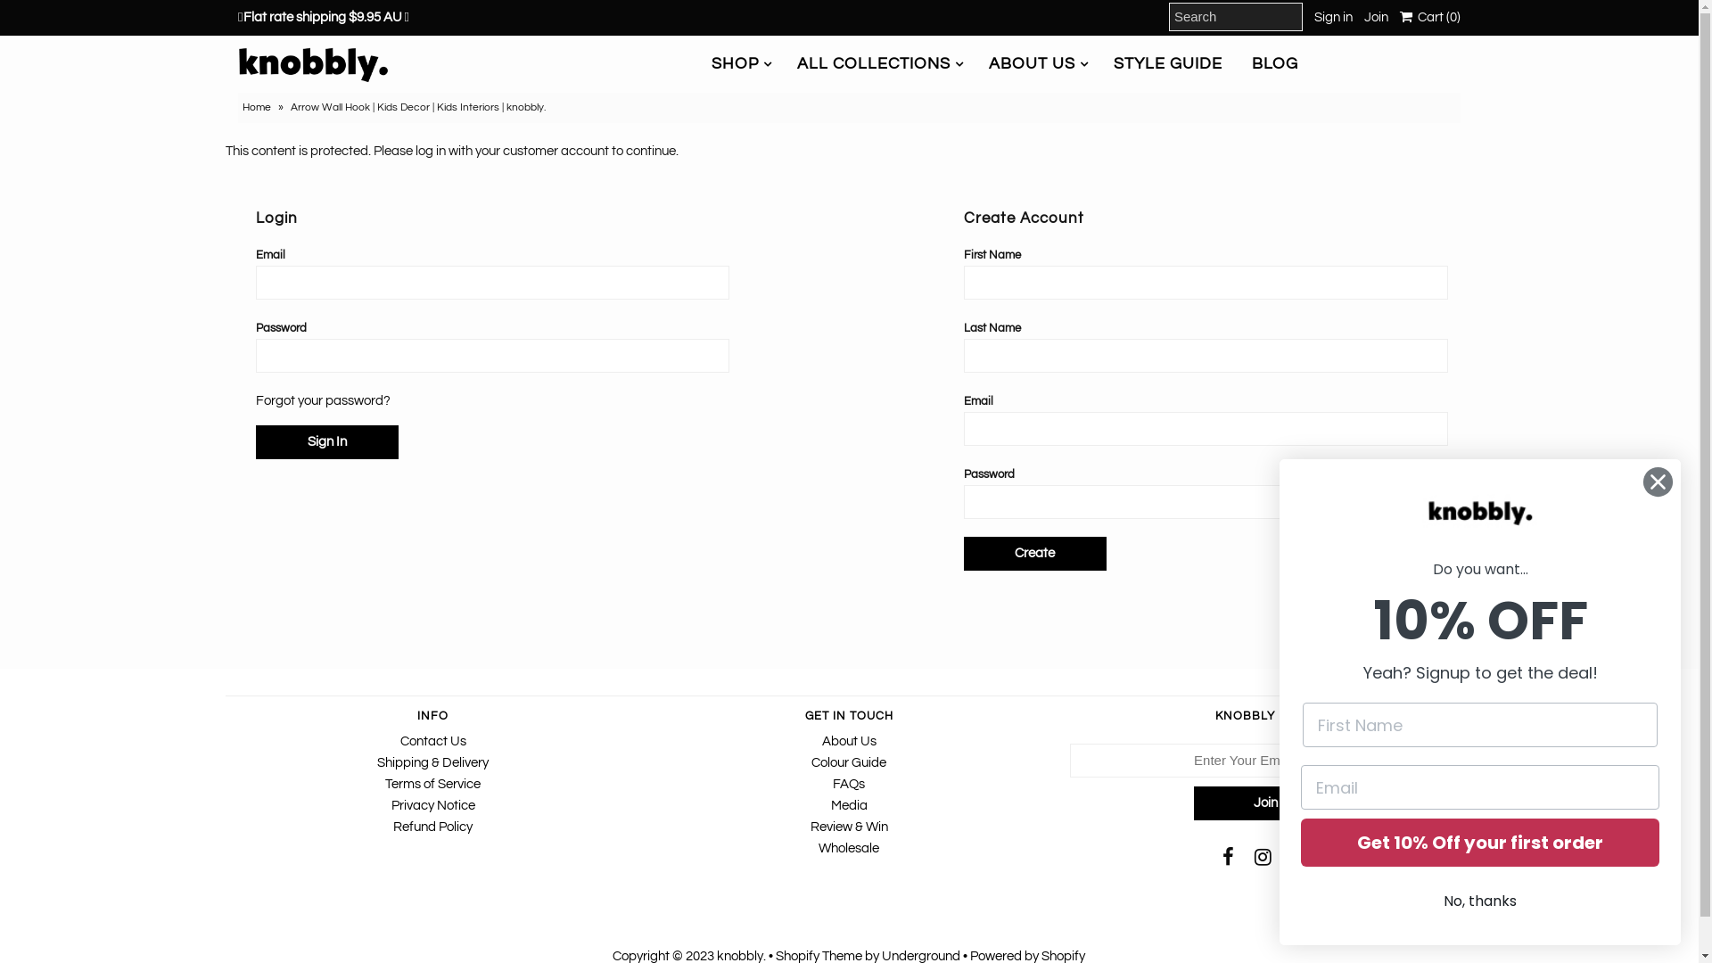 Image resolution: width=1712 pixels, height=963 pixels. Describe the element at coordinates (433, 827) in the screenshot. I see `Refund Policy` at that location.